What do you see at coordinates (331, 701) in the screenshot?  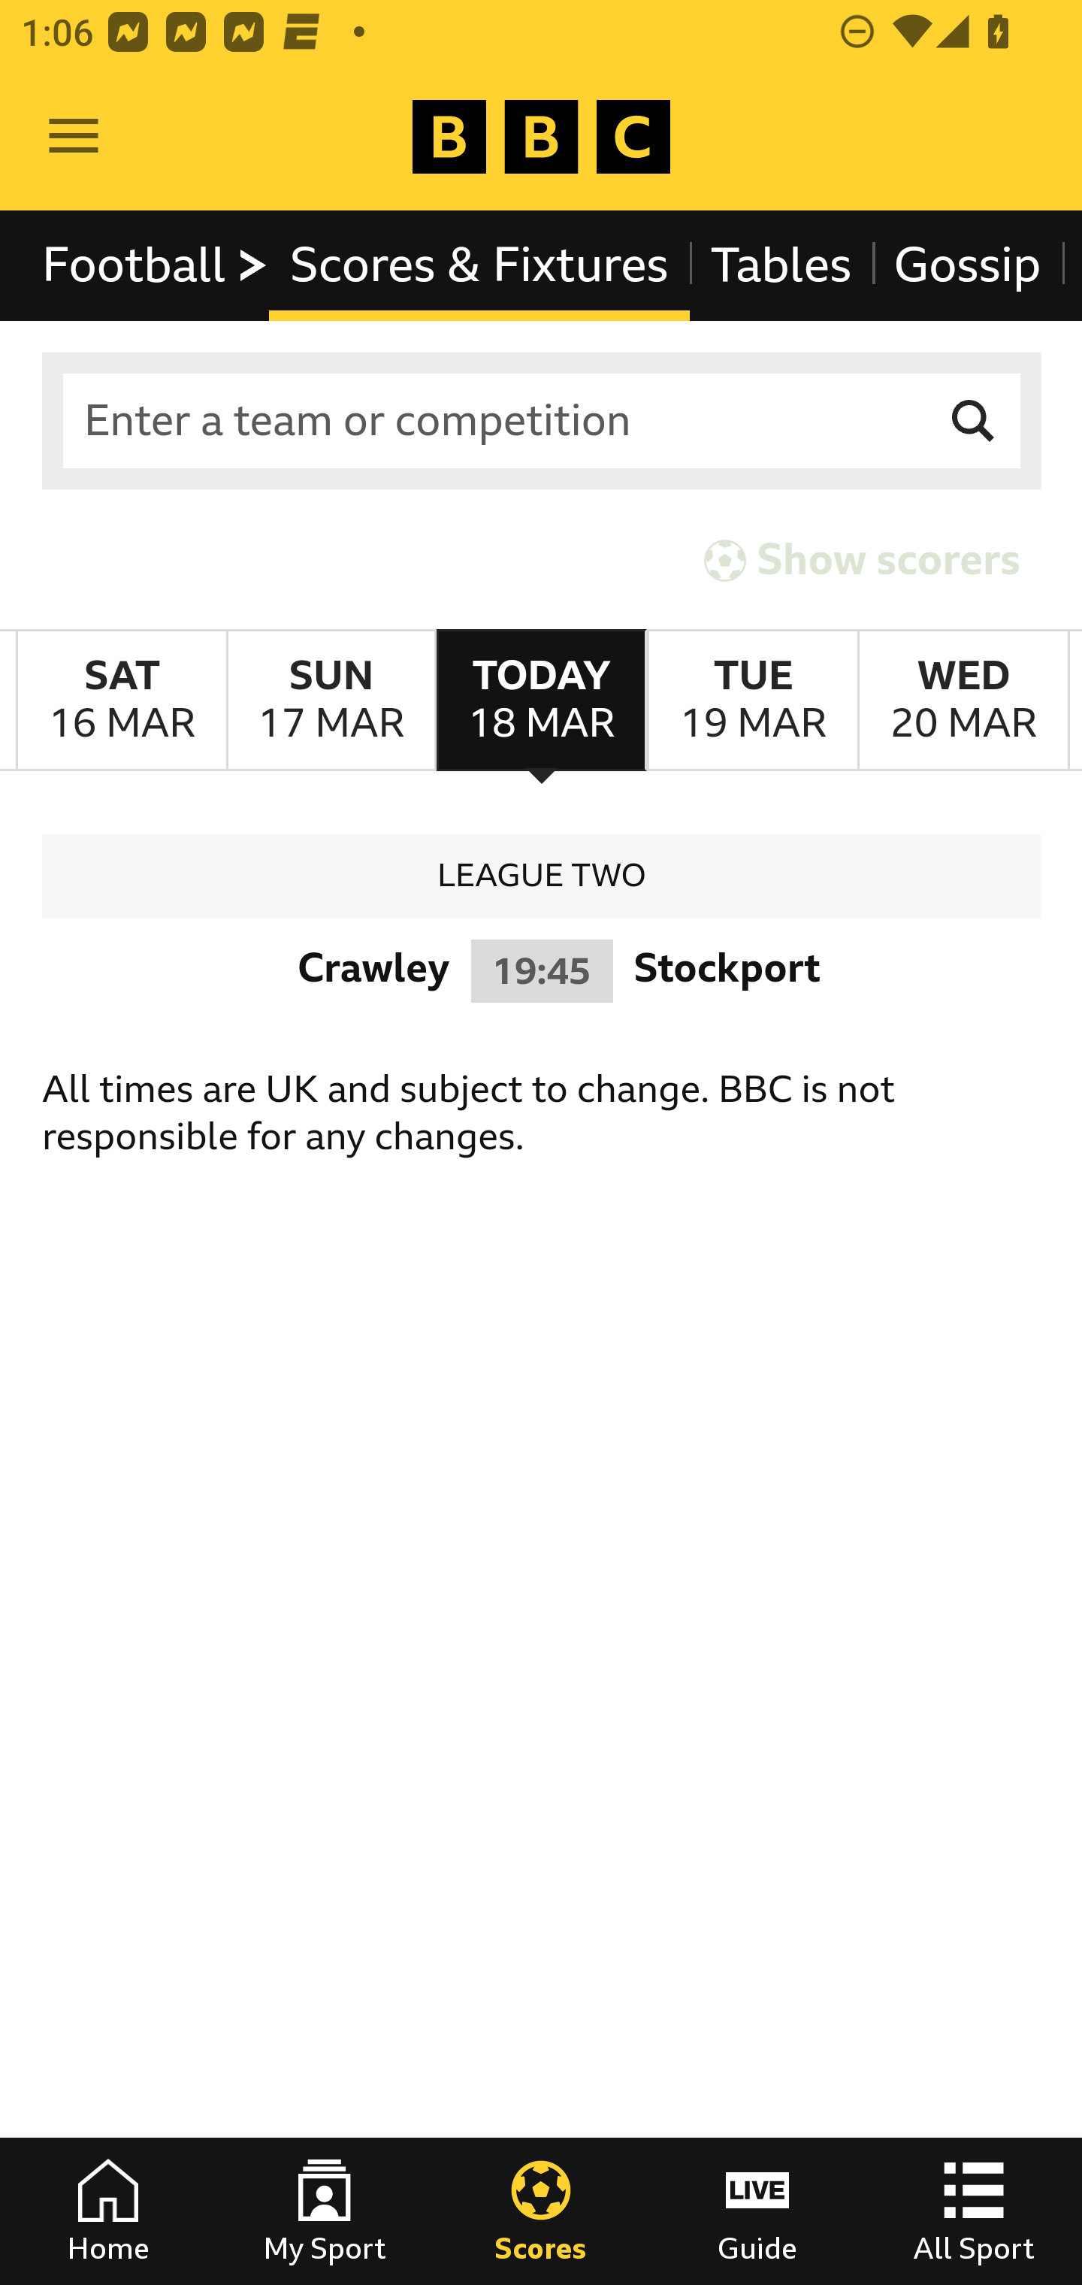 I see `SundayMarch 17th Sunday March 17th` at bounding box center [331, 701].